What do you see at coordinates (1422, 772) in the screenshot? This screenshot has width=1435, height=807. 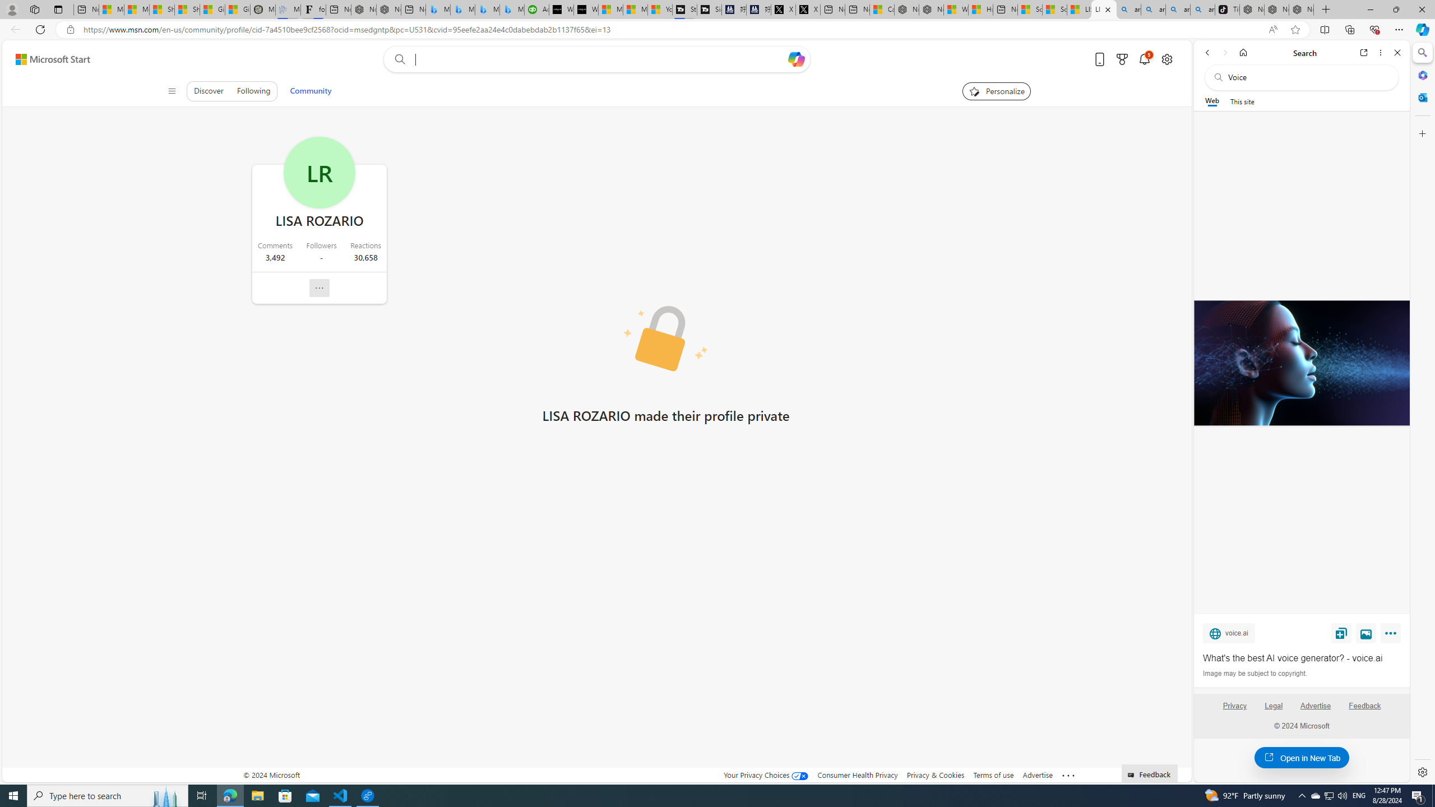 I see `Settings` at bounding box center [1422, 772].